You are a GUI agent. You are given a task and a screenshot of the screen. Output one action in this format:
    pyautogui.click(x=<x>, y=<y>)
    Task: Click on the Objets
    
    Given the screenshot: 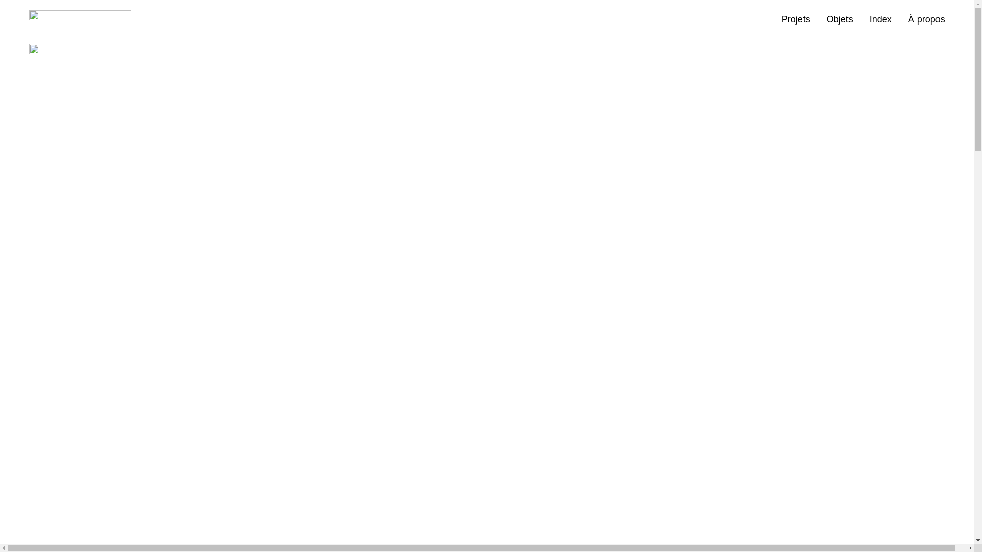 What is the action you would take?
    pyautogui.click(x=840, y=19)
    